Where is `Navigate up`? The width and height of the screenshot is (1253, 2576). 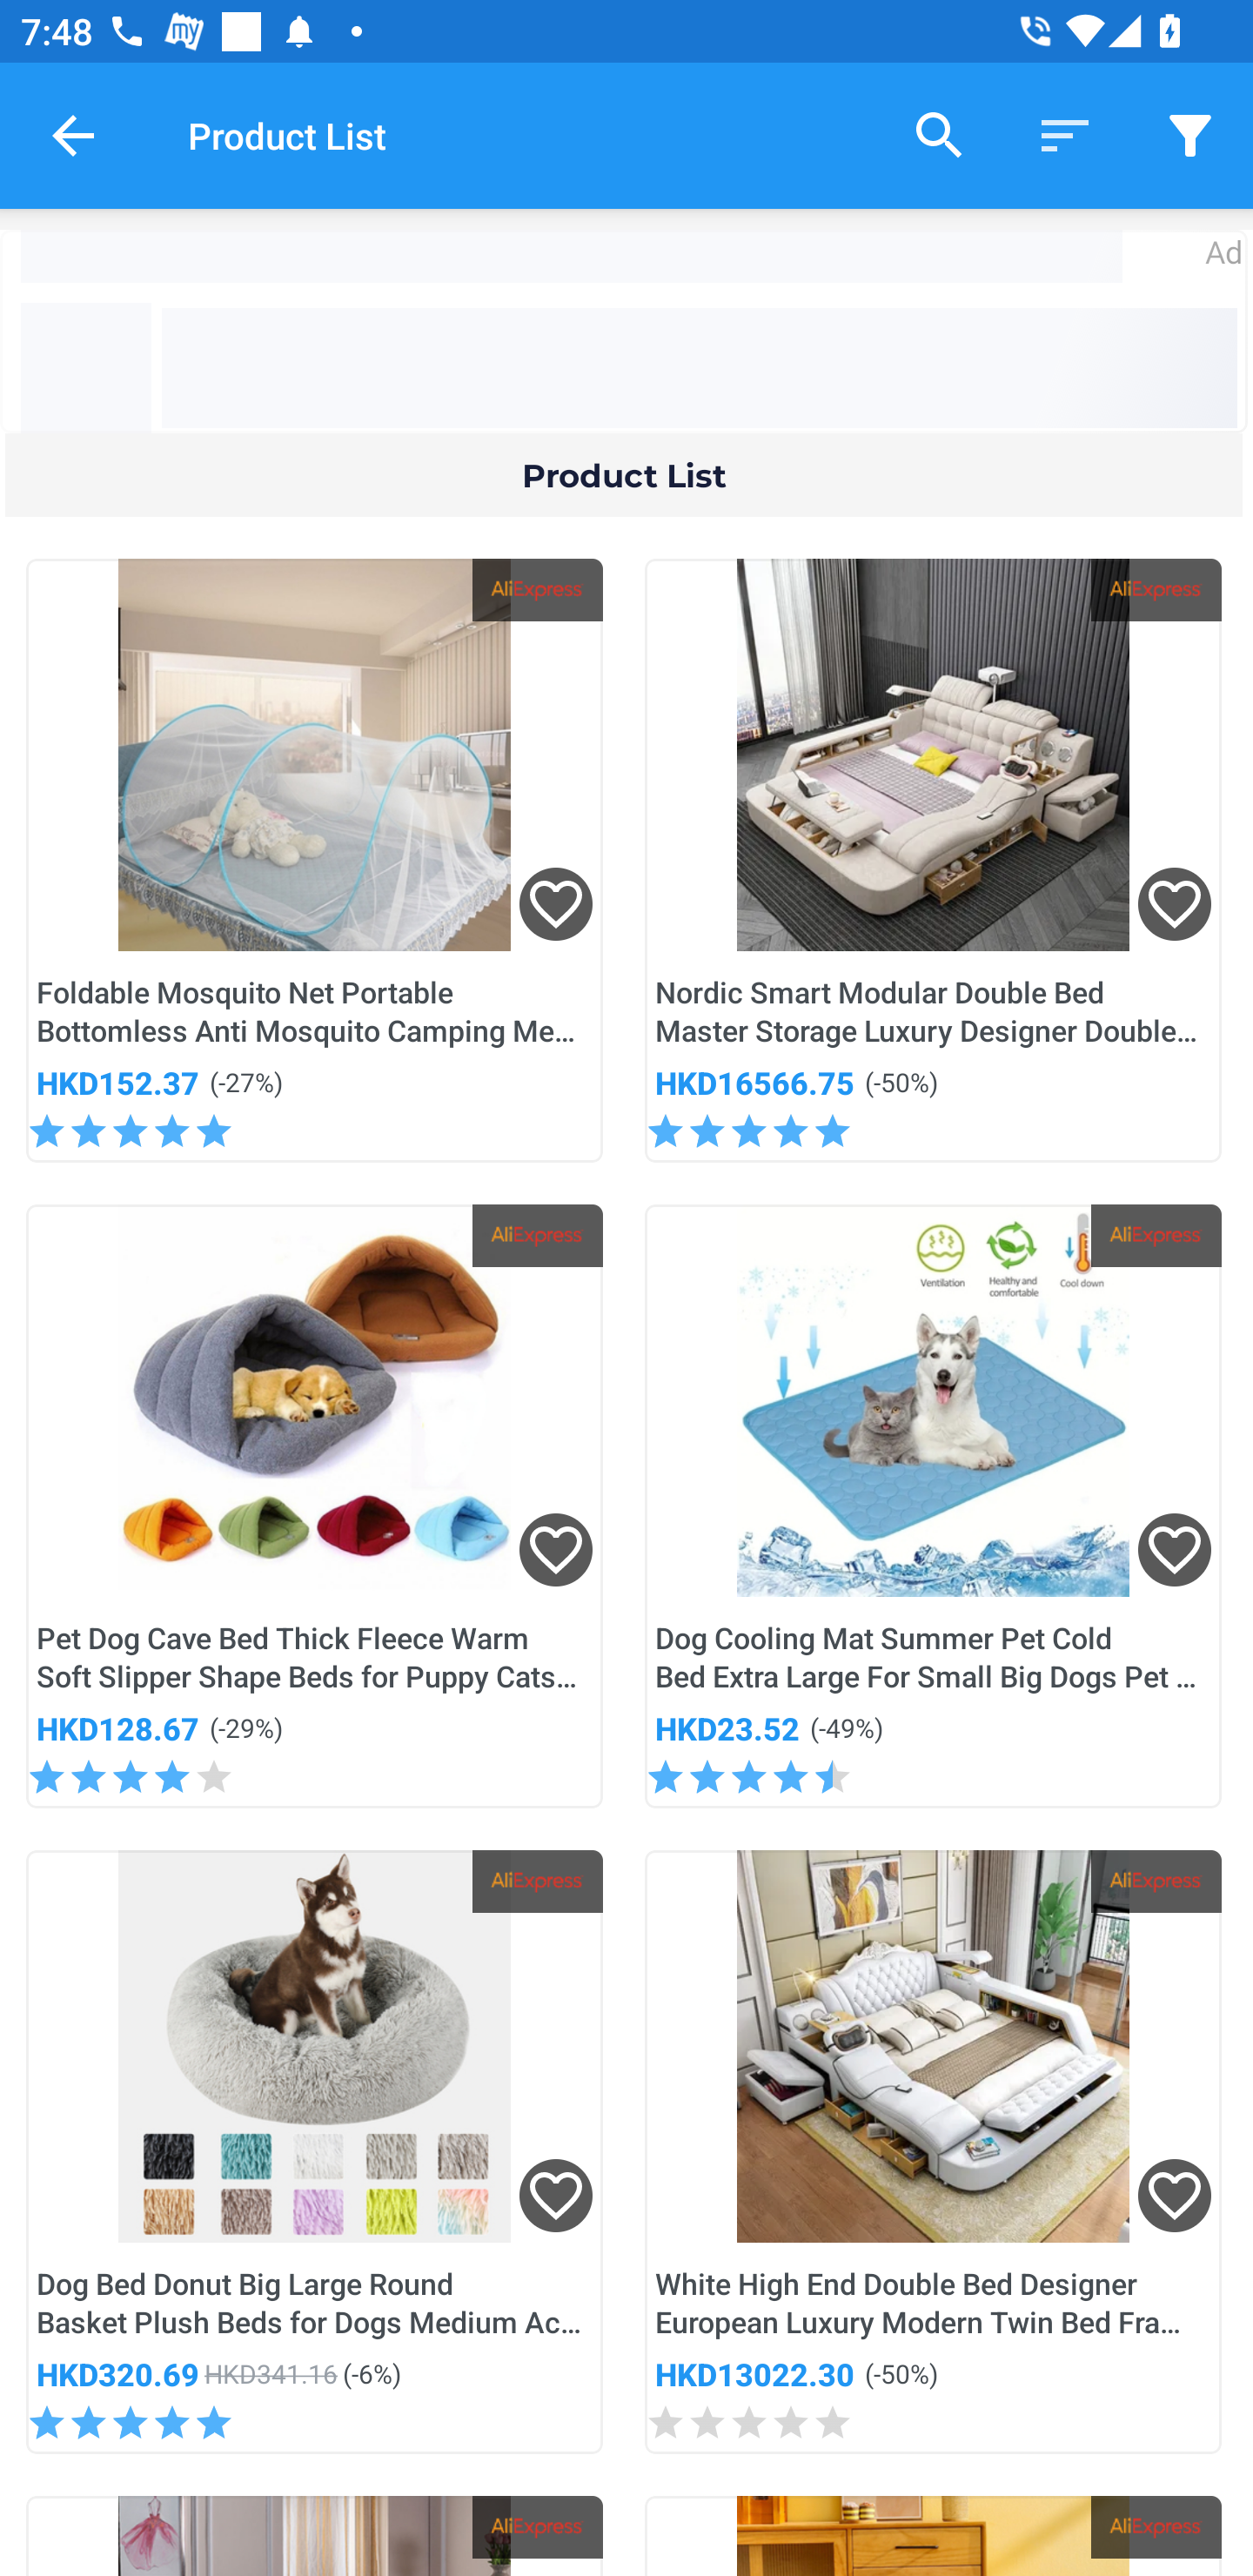
Navigate up is located at coordinates (73, 135).